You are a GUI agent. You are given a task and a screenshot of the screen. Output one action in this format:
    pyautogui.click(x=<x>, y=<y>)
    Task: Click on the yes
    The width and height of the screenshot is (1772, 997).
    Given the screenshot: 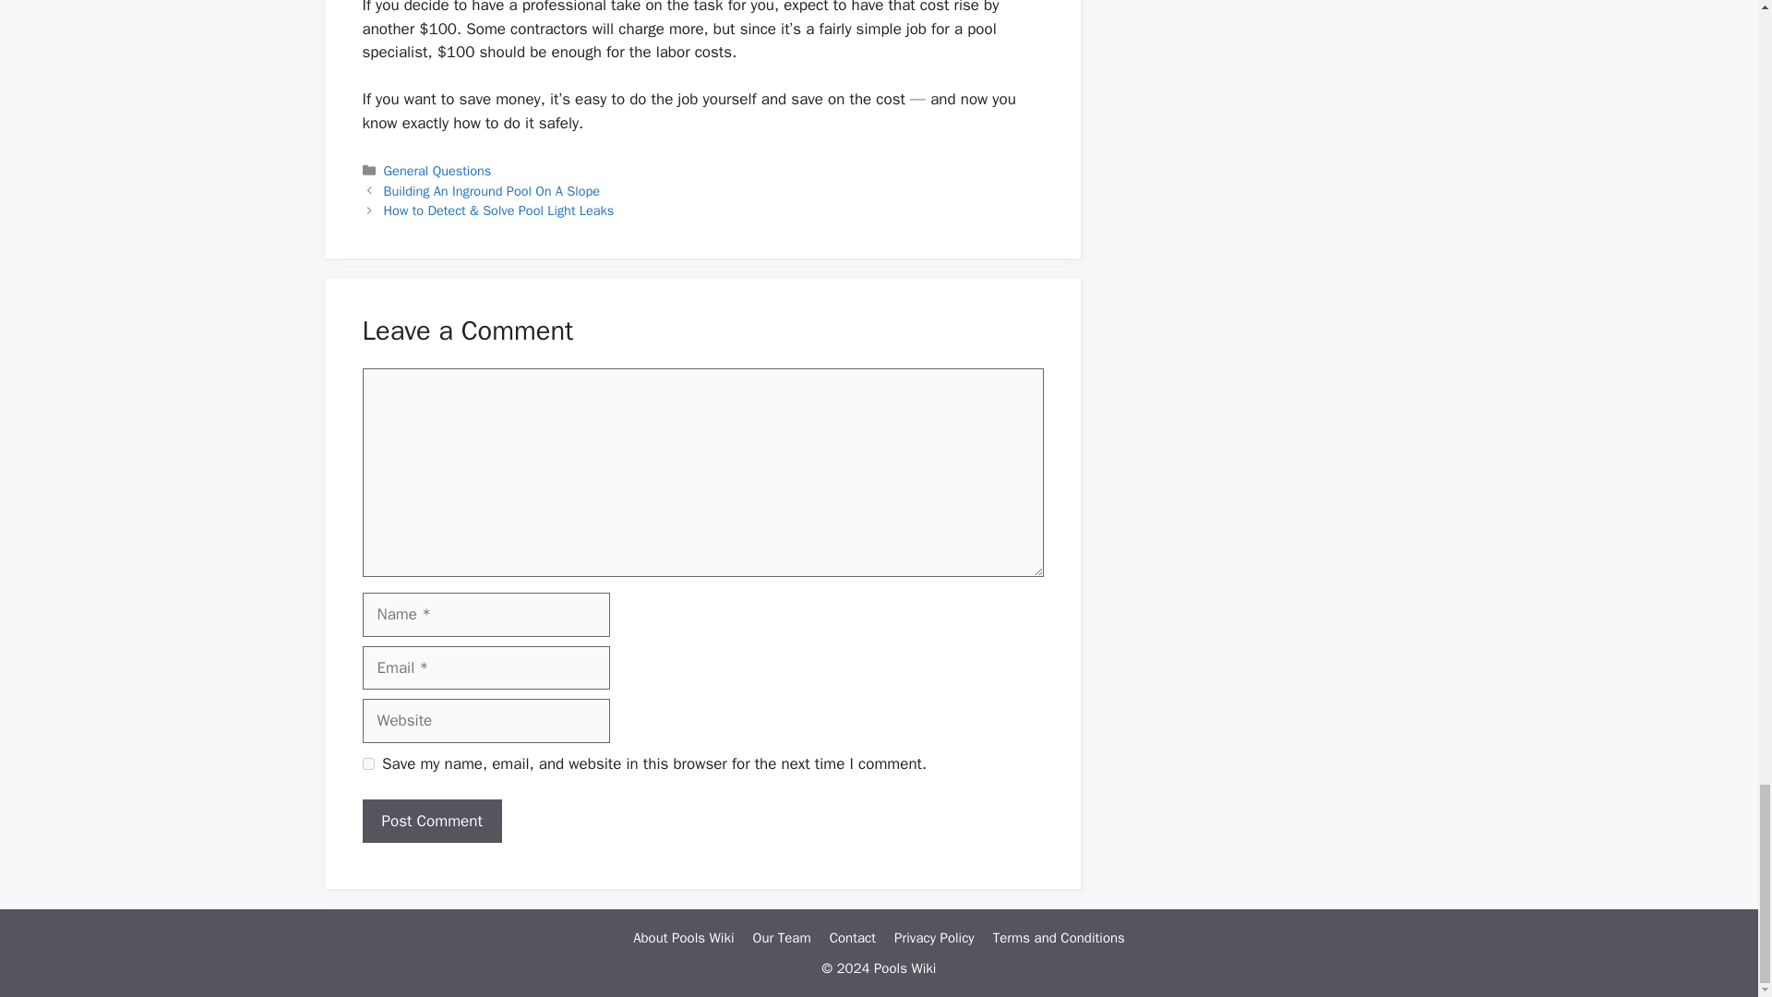 What is the action you would take?
    pyautogui.click(x=367, y=763)
    